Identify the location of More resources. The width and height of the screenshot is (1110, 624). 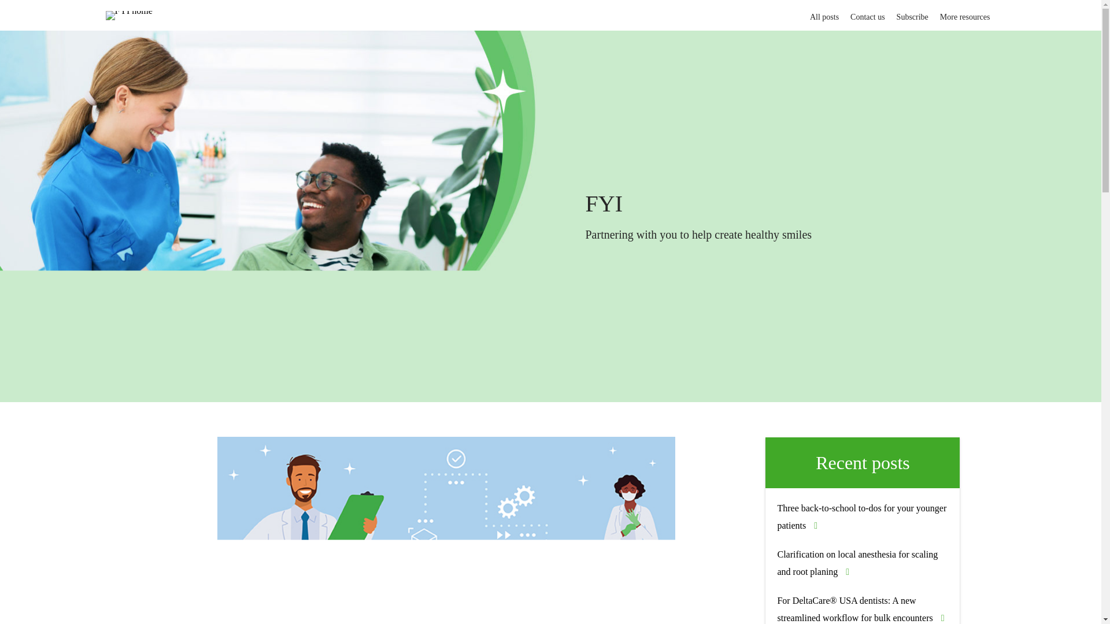
(965, 14).